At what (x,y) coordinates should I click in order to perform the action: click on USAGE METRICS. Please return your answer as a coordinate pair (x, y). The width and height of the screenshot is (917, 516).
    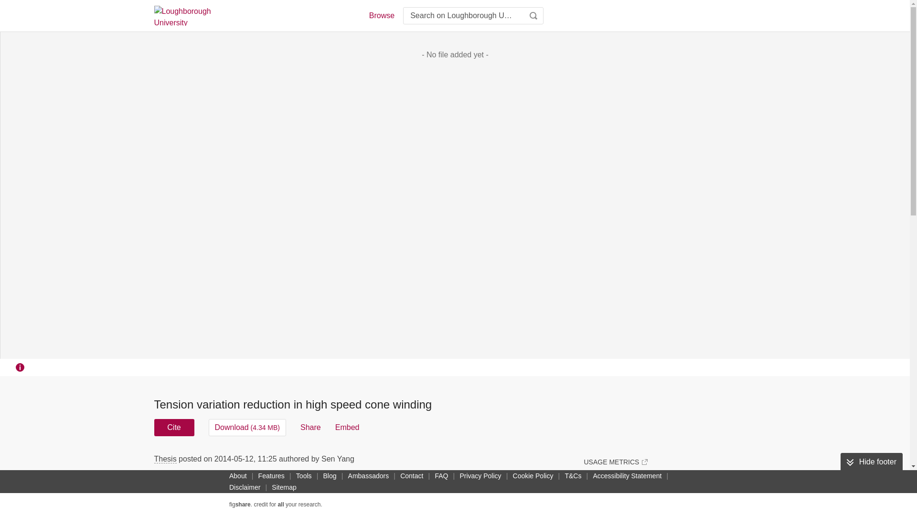
    Looking at the image, I should click on (615, 462).